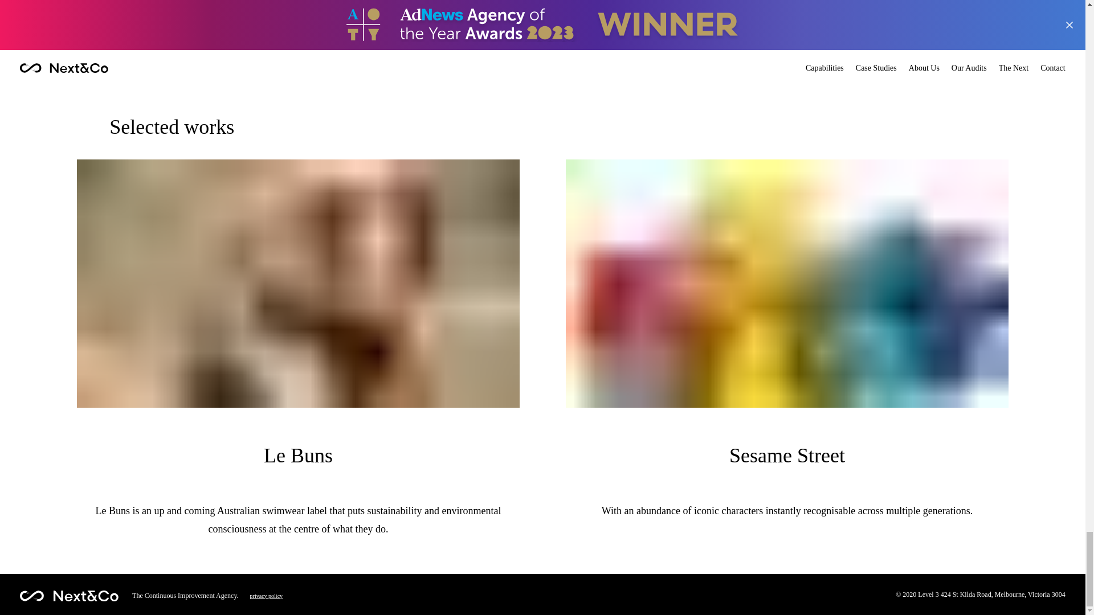 The width and height of the screenshot is (1094, 615). What do you see at coordinates (787, 458) in the screenshot?
I see `Sesame Street` at bounding box center [787, 458].